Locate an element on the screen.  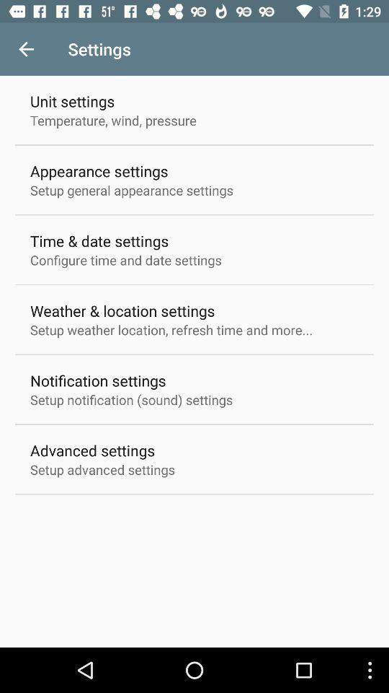
turn off item above temperature, wind, pressure is located at coordinates (72, 101).